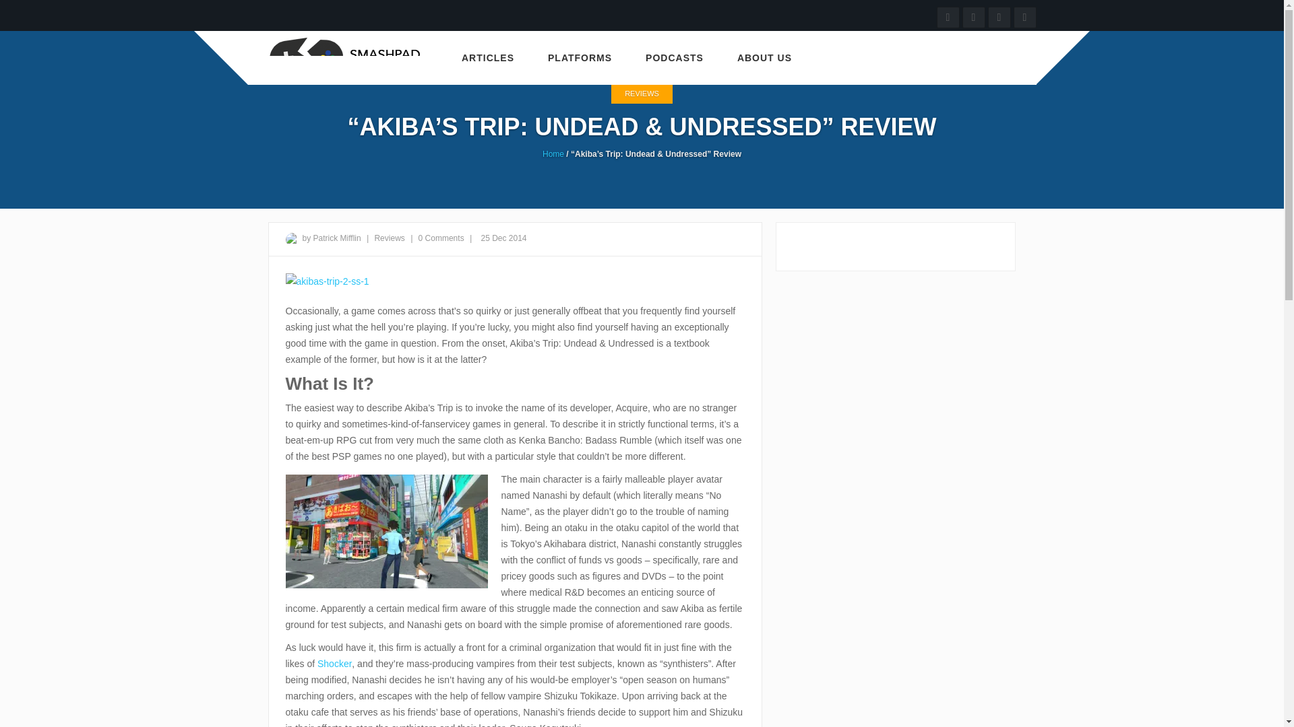 The height and width of the screenshot is (727, 1294). I want to click on ARTICLES, so click(488, 58).